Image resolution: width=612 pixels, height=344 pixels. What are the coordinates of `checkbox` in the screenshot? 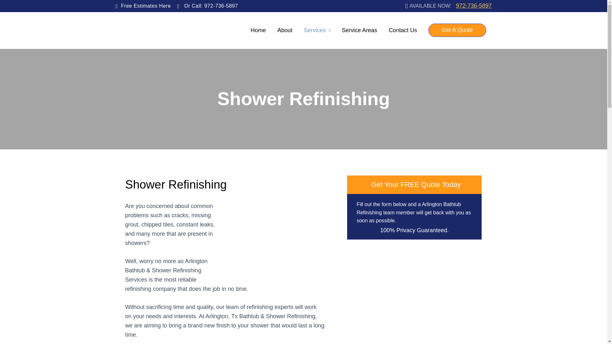 It's located at (361, 185).